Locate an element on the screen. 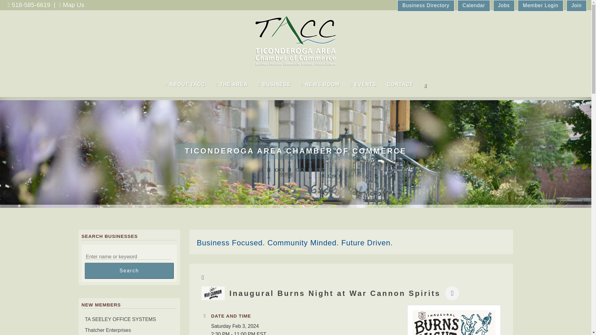 The height and width of the screenshot is (335, 596). Thatcher Enterprises is located at coordinates (129, 330).